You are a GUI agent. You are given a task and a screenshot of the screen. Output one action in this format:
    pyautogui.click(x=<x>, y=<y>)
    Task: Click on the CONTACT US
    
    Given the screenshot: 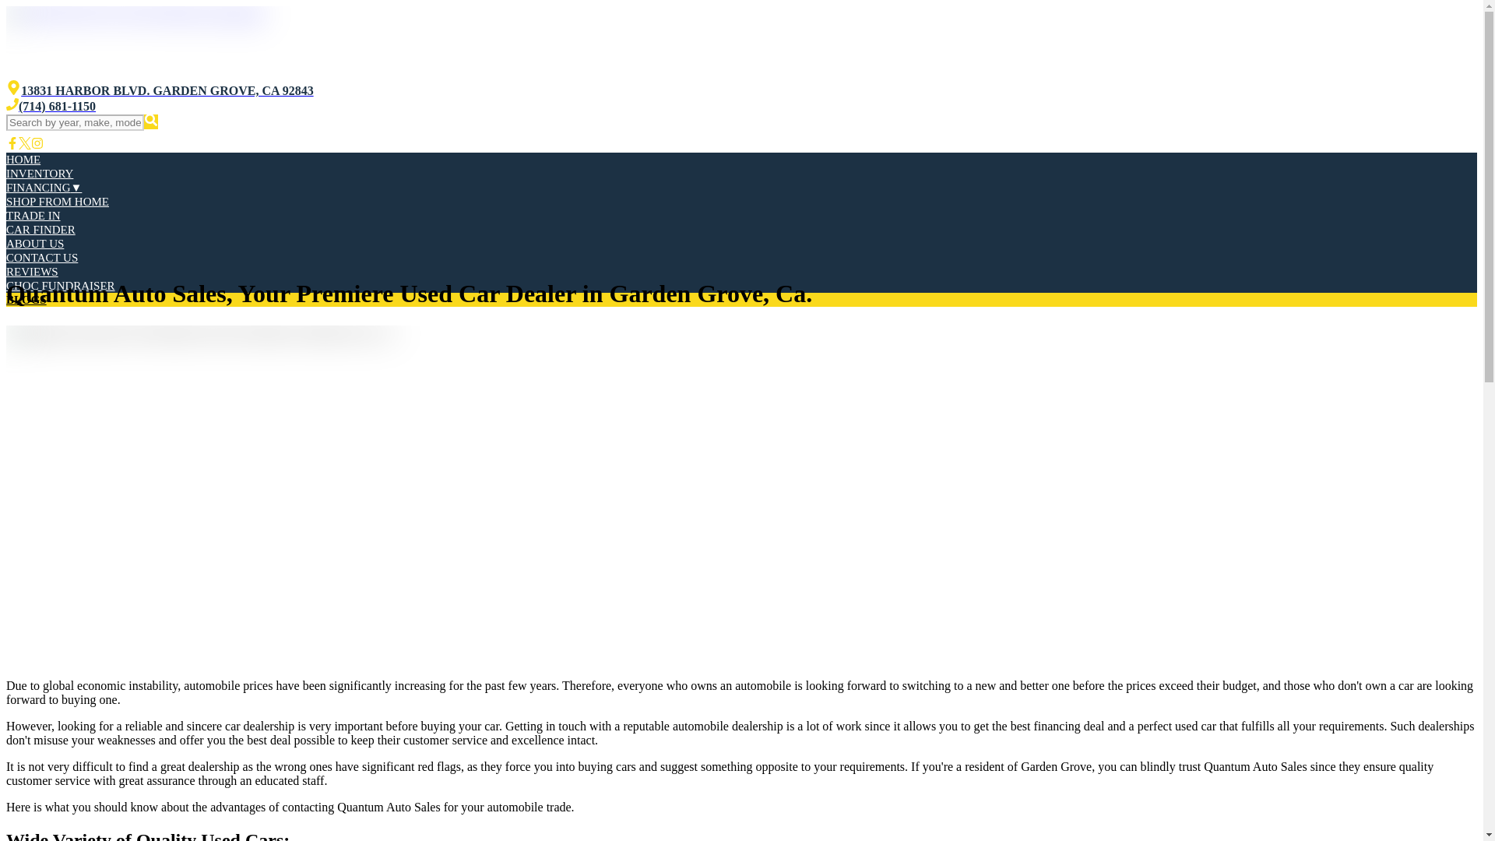 What is the action you would take?
    pyautogui.click(x=41, y=257)
    